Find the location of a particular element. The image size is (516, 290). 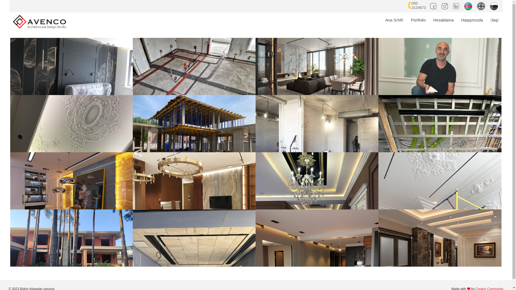

Lang-English is located at coordinates (482, 5).